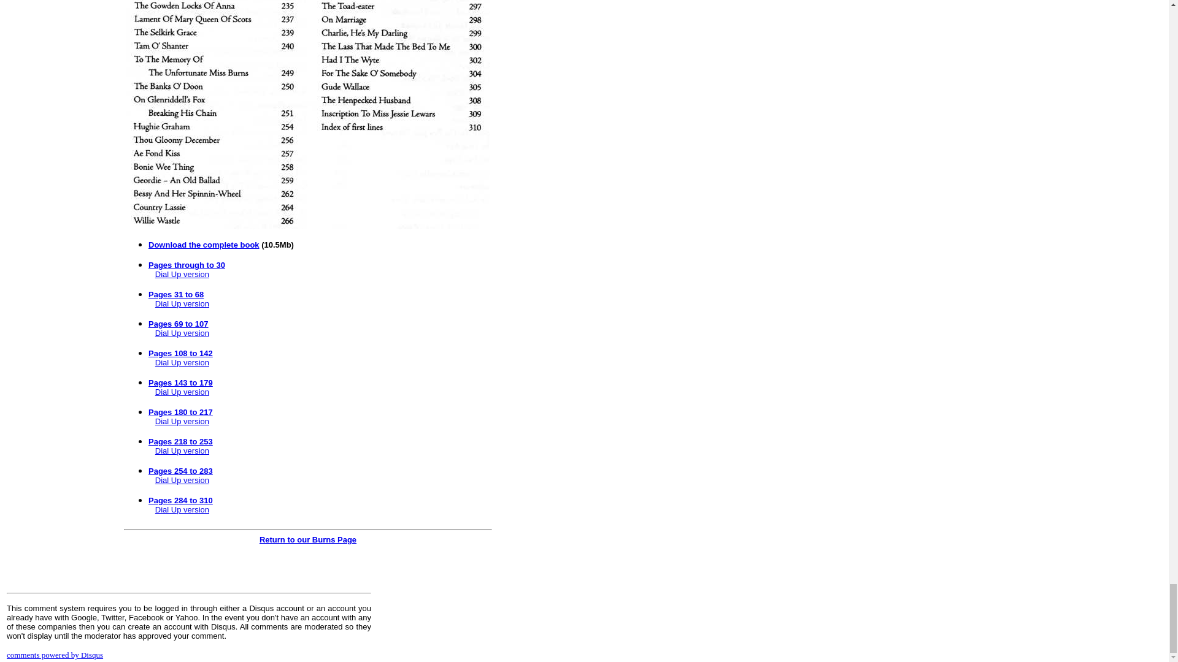  Describe the element at coordinates (180, 441) in the screenshot. I see `Pages 218 to 253` at that location.